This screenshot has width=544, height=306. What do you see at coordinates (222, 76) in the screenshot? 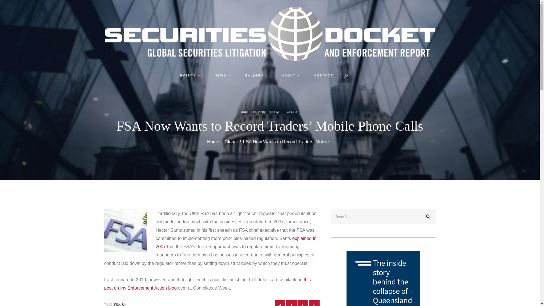
I see `NEWS` at bounding box center [222, 76].